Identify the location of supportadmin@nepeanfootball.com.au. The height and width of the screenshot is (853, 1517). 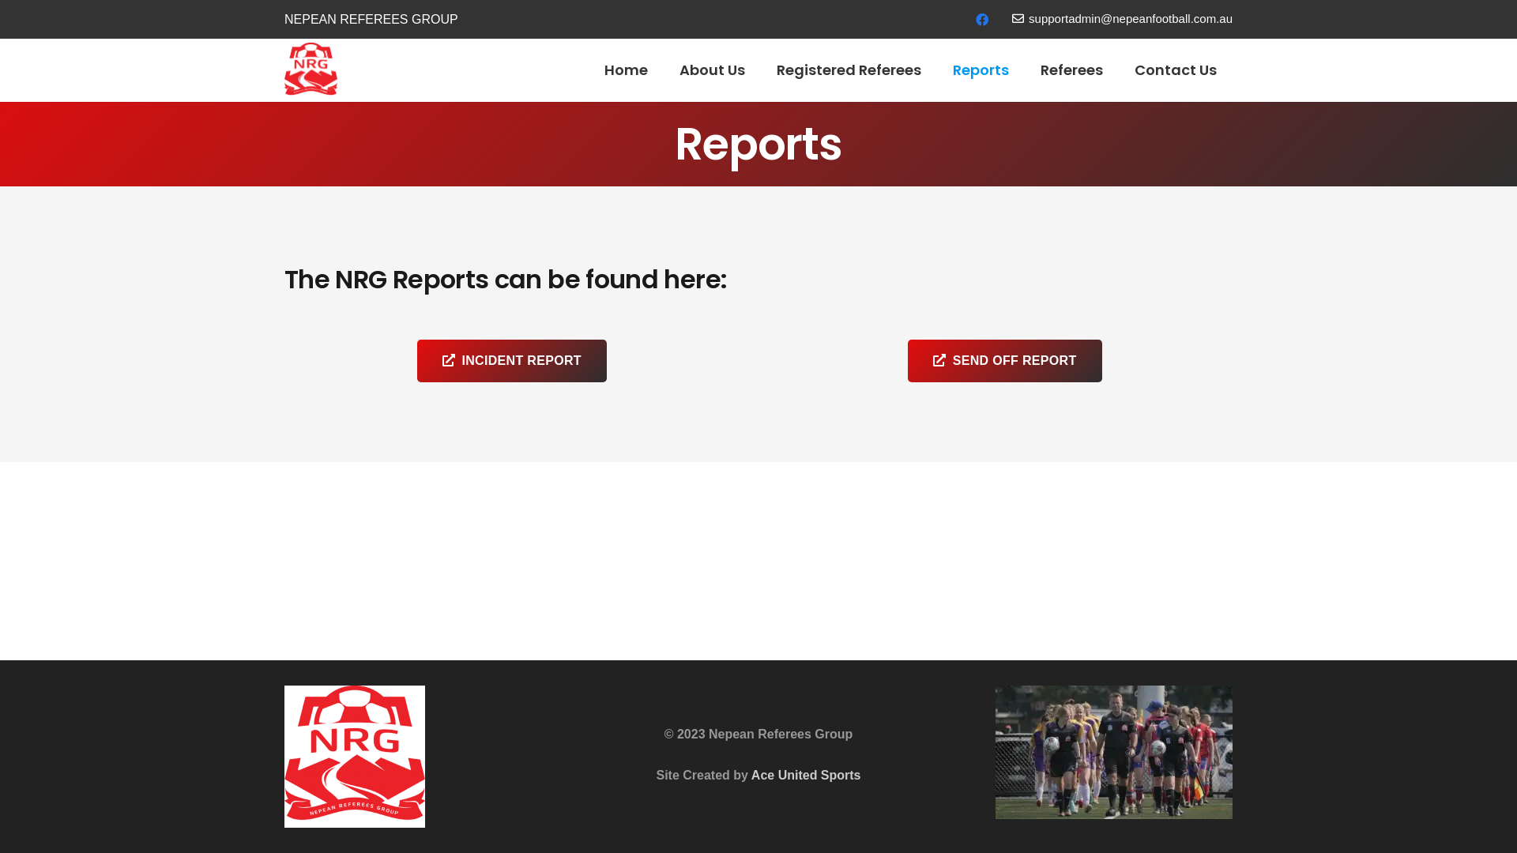
(1122, 19).